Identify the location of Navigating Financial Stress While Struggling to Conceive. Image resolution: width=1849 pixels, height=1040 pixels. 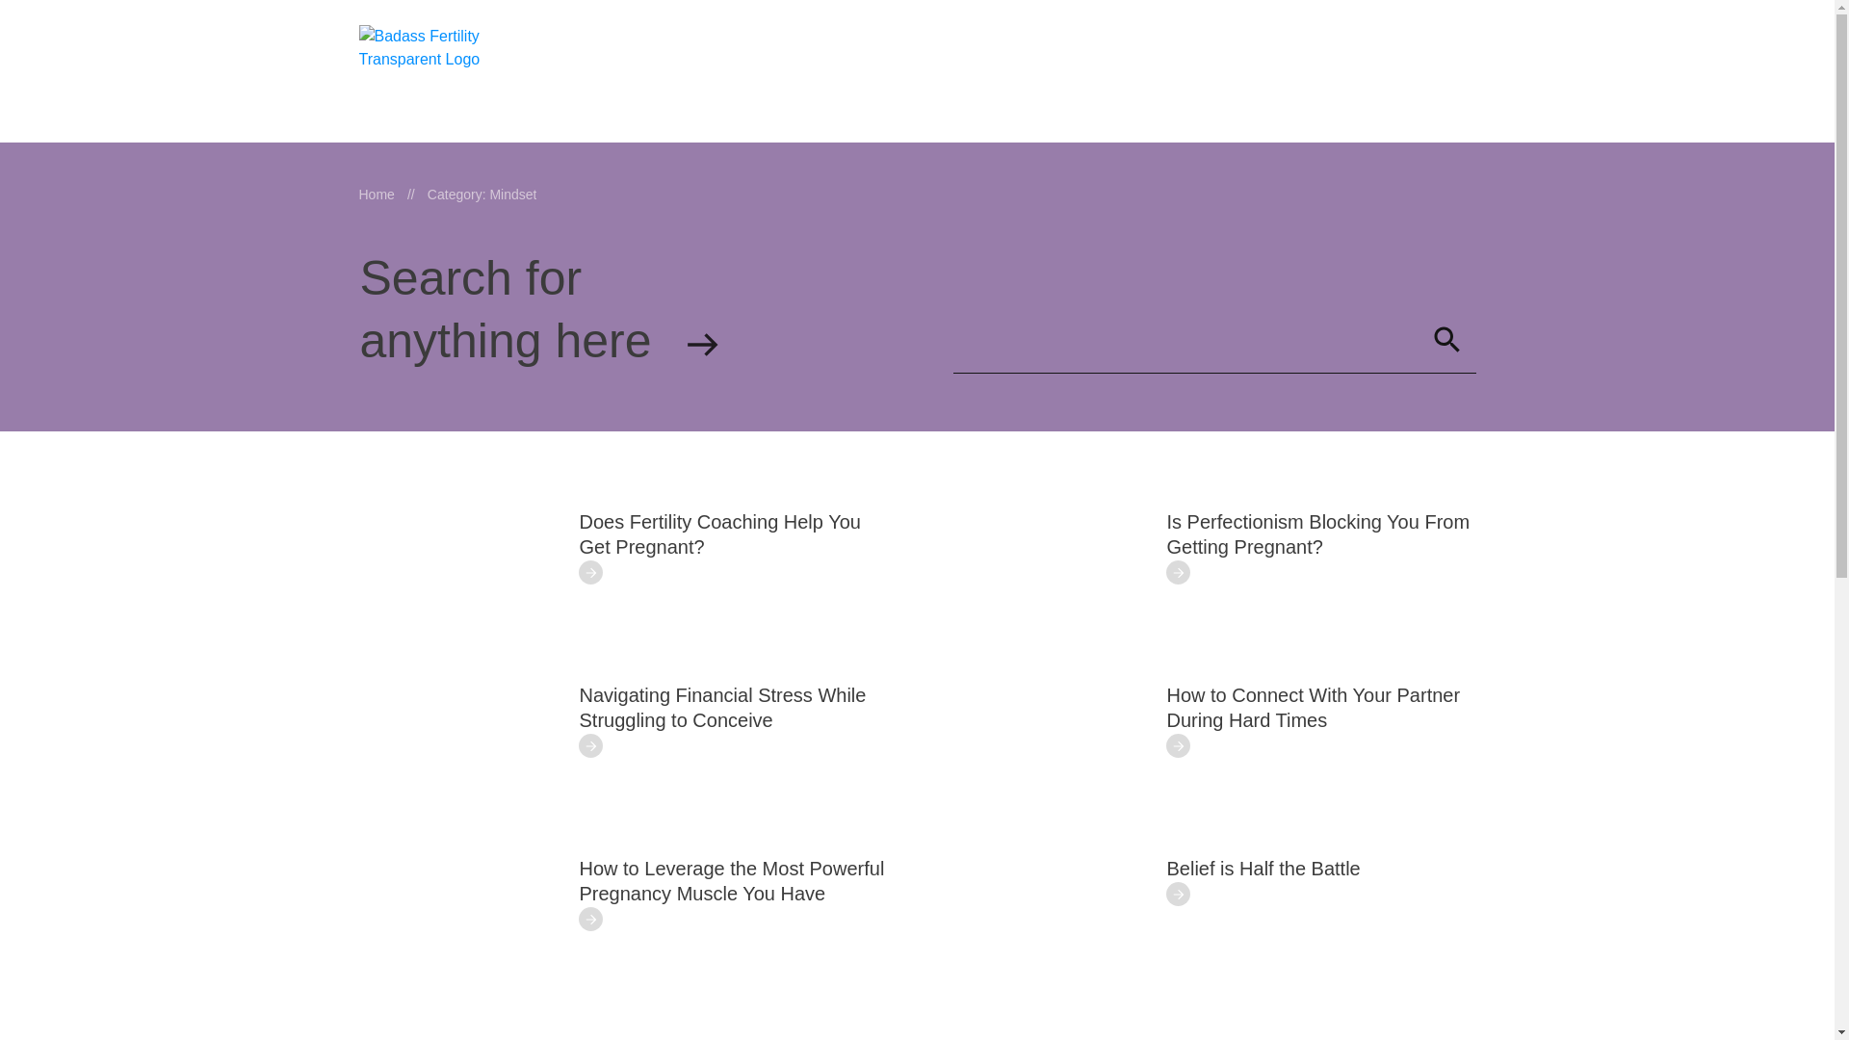
(723, 707).